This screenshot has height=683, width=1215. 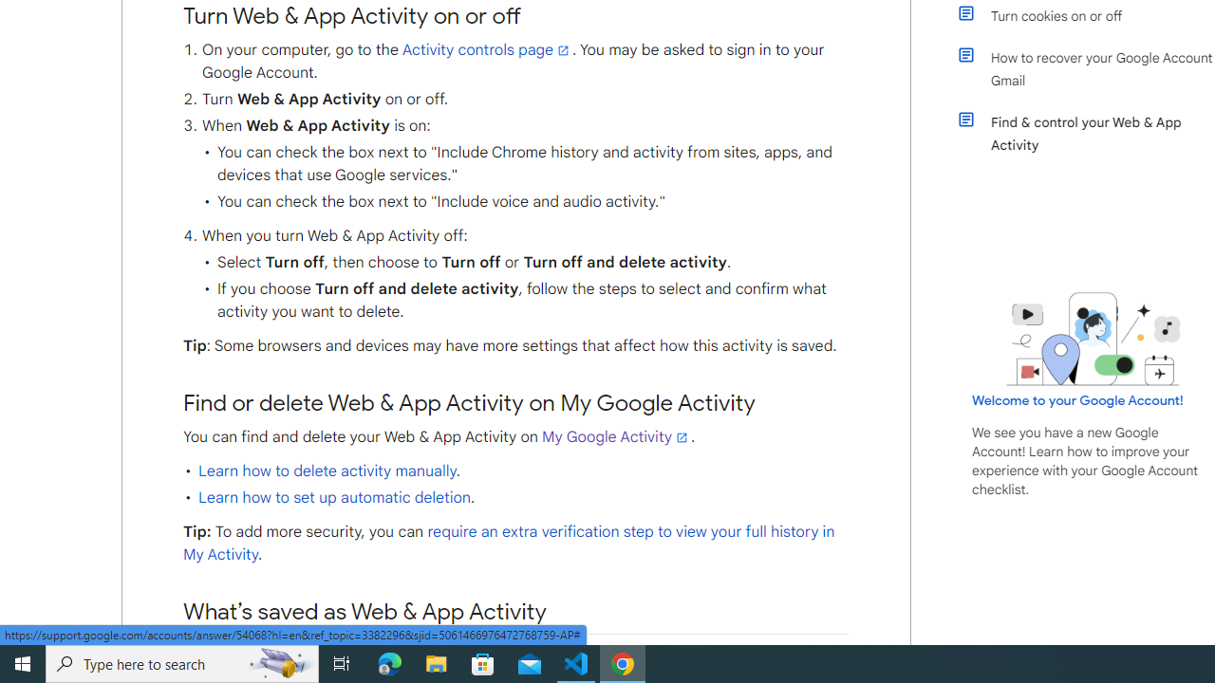 I want to click on Welcome to your Google Account!, so click(x=1077, y=400).